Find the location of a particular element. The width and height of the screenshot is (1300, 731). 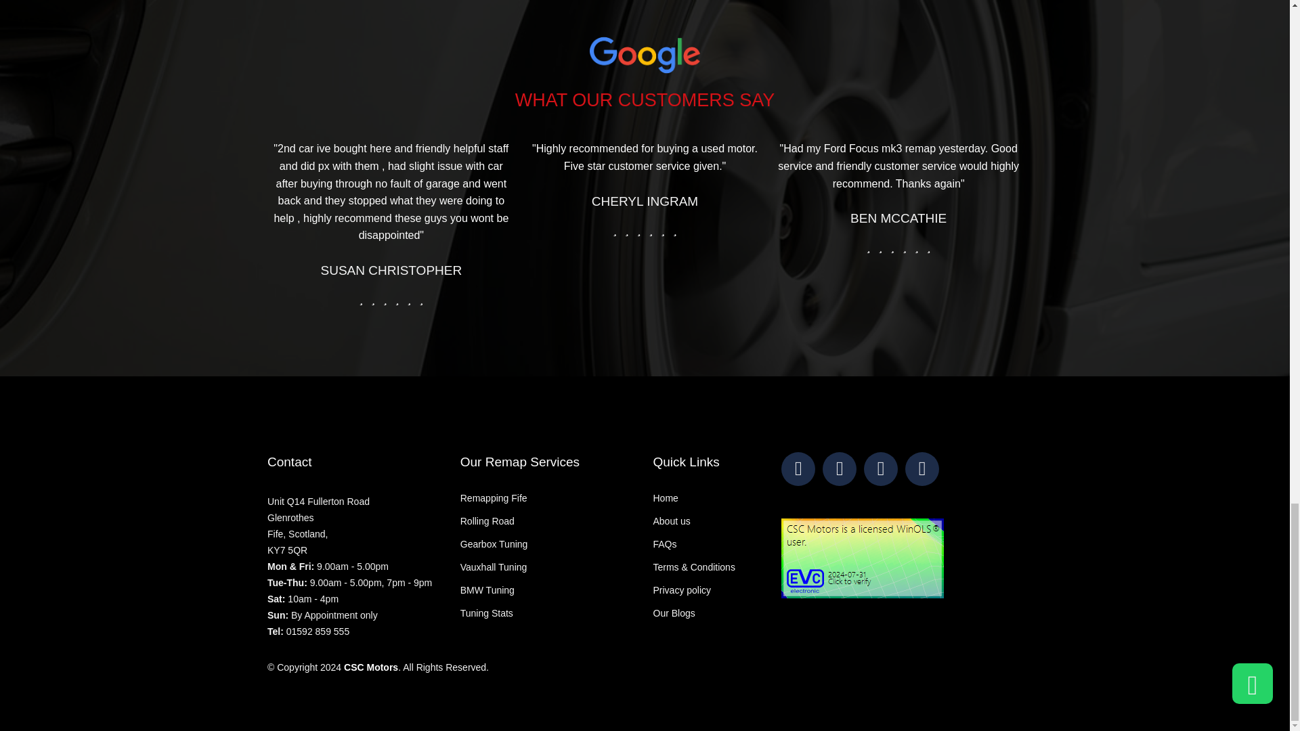

01592 859 555 is located at coordinates (318, 525).